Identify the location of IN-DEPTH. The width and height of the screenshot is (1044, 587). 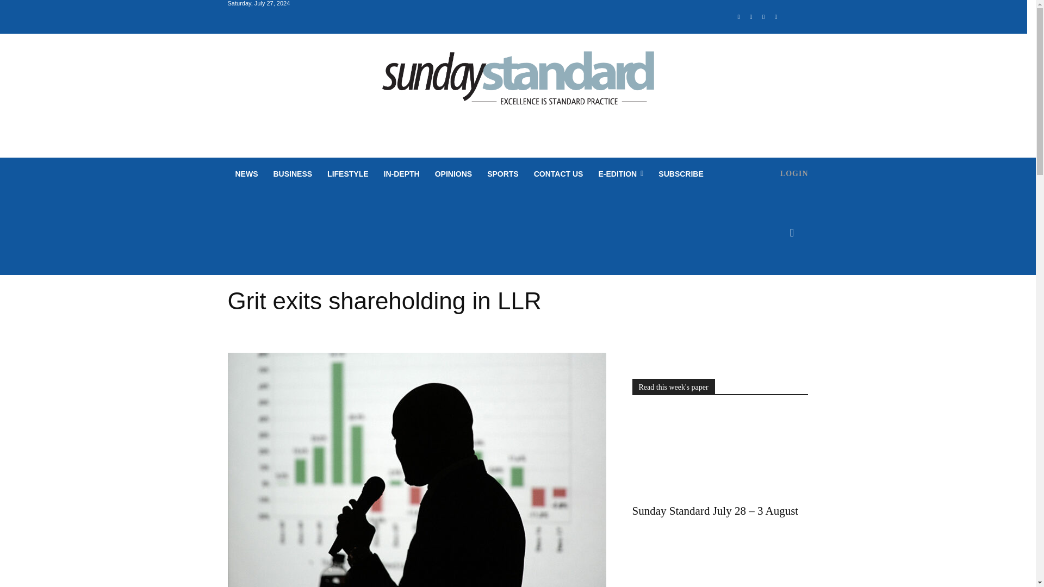
(401, 174).